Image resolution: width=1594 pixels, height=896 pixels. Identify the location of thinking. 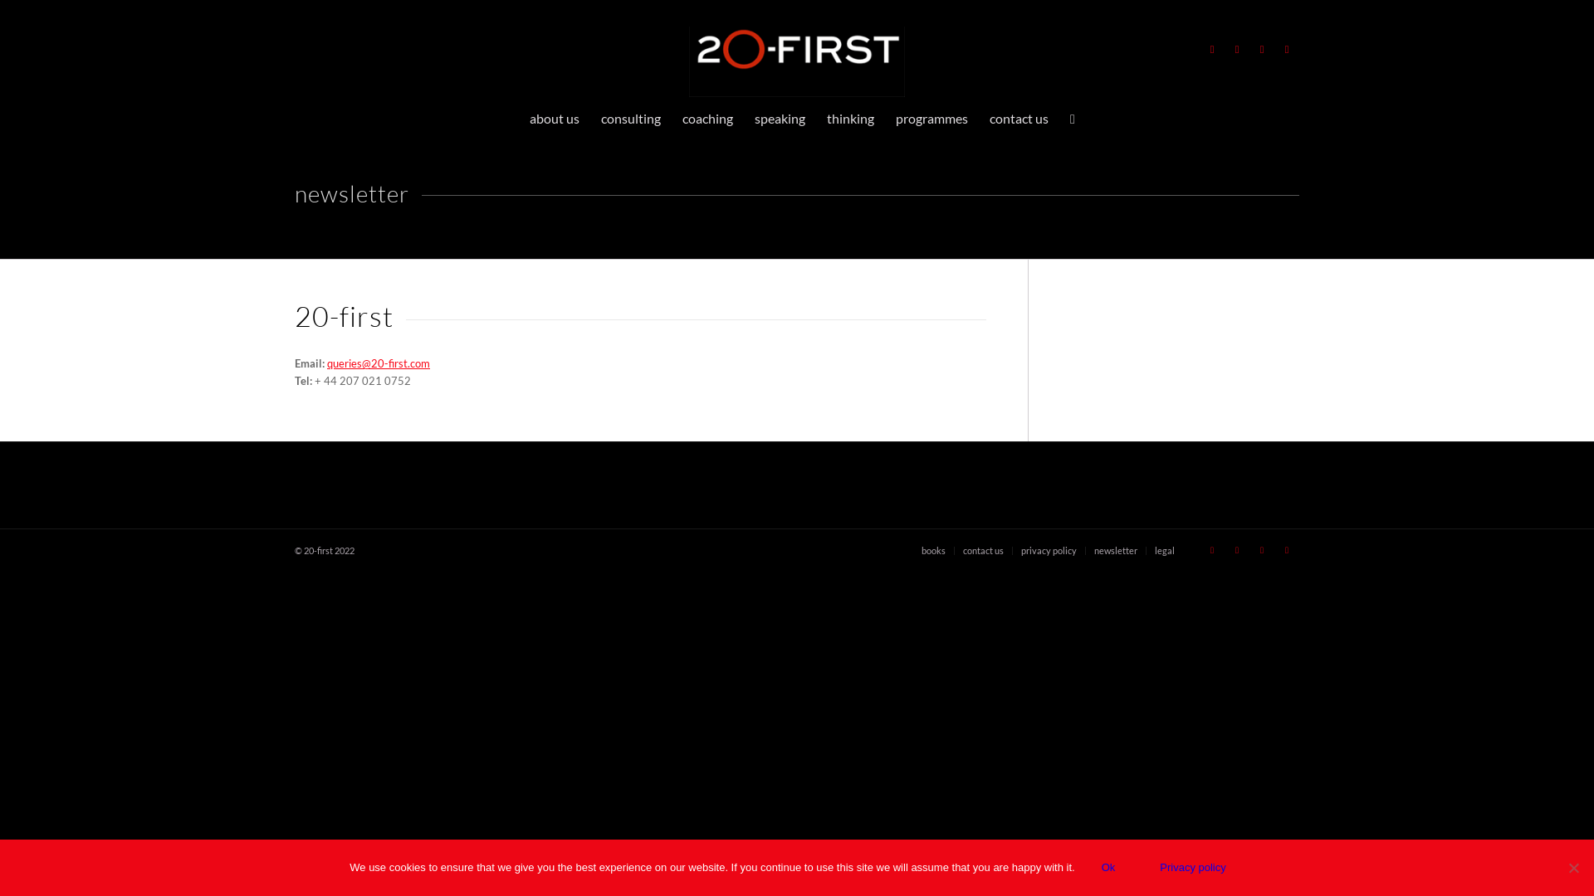
(850, 119).